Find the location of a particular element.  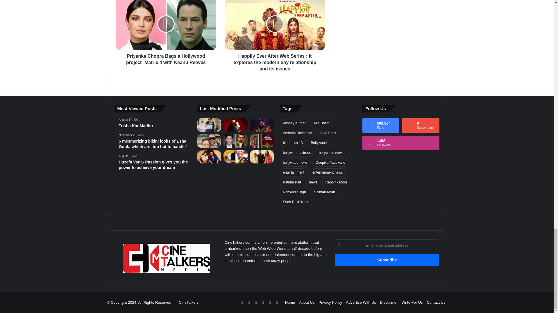

Subscribe is located at coordinates (387, 260).